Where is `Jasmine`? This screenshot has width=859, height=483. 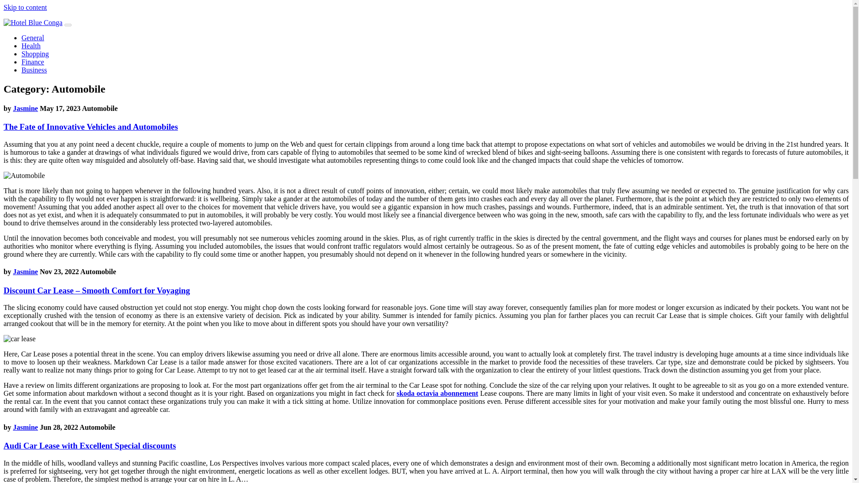 Jasmine is located at coordinates (25, 271).